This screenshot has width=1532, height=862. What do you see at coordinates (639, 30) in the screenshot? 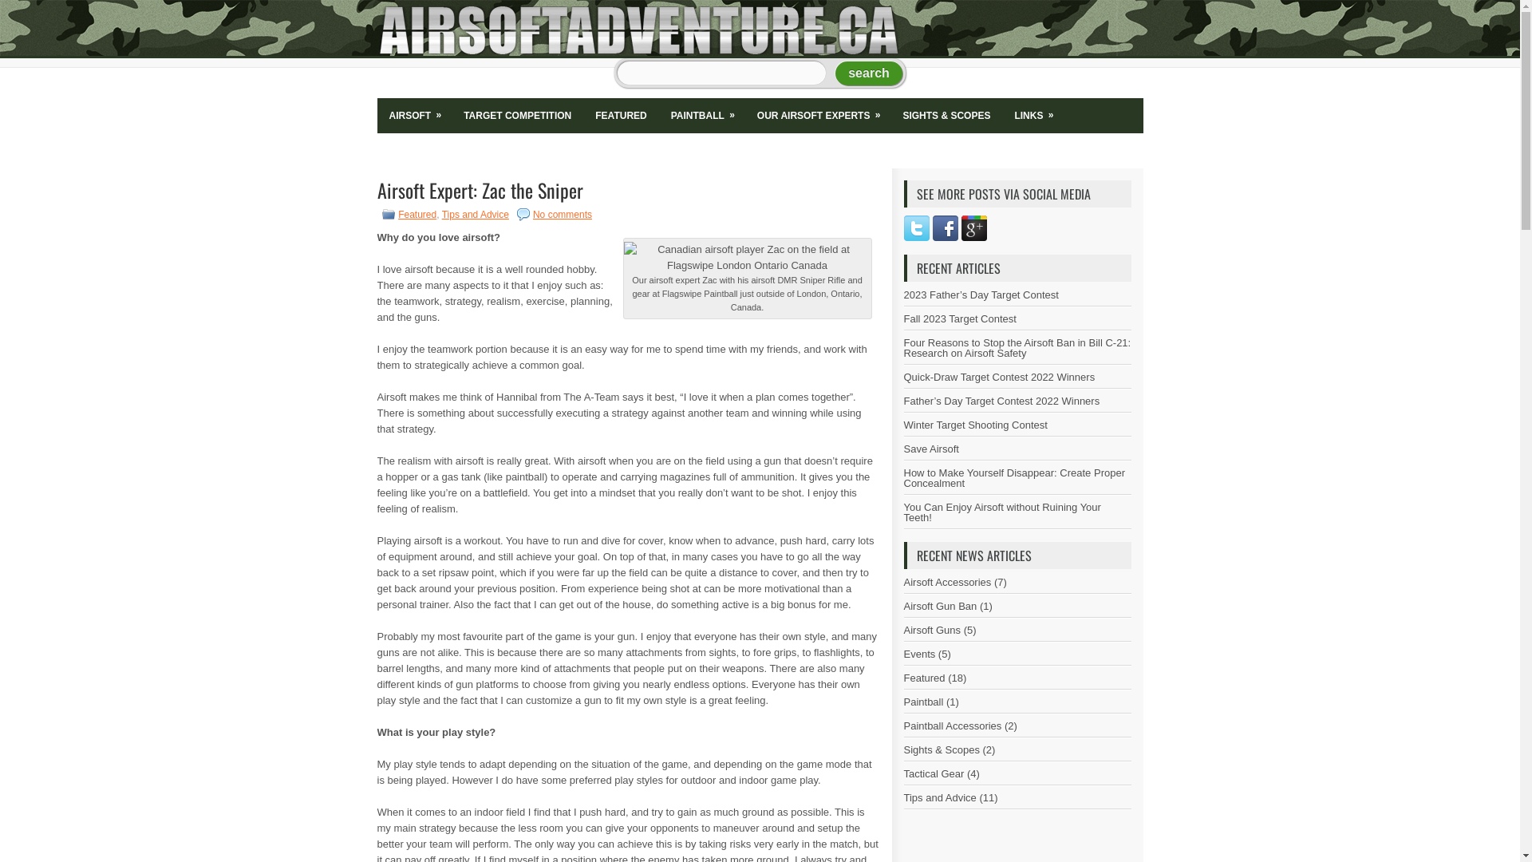
I see `Canadian Airsoft BB Gun Articles, Information & Advice` at bounding box center [639, 30].